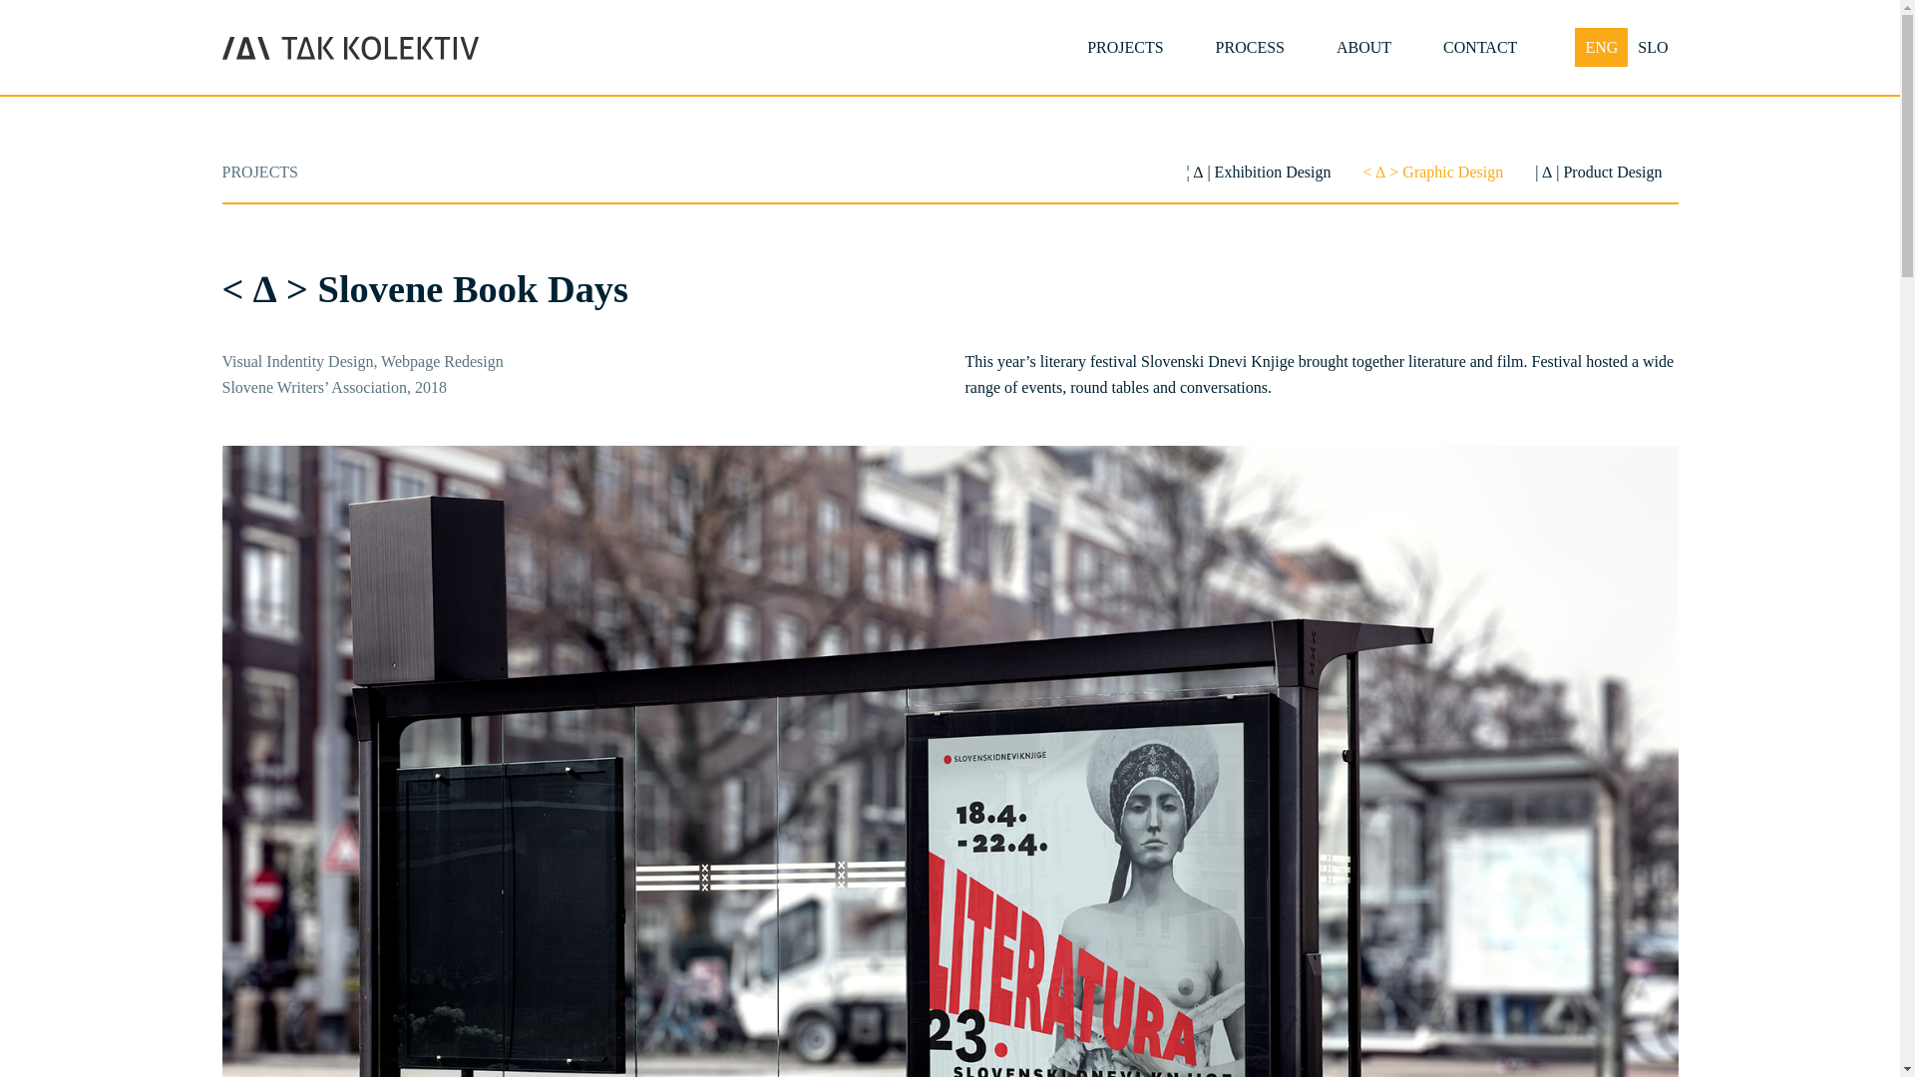 The width and height of the screenshot is (1915, 1077). What do you see at coordinates (1362, 48) in the screenshot?
I see `ABOUT` at bounding box center [1362, 48].